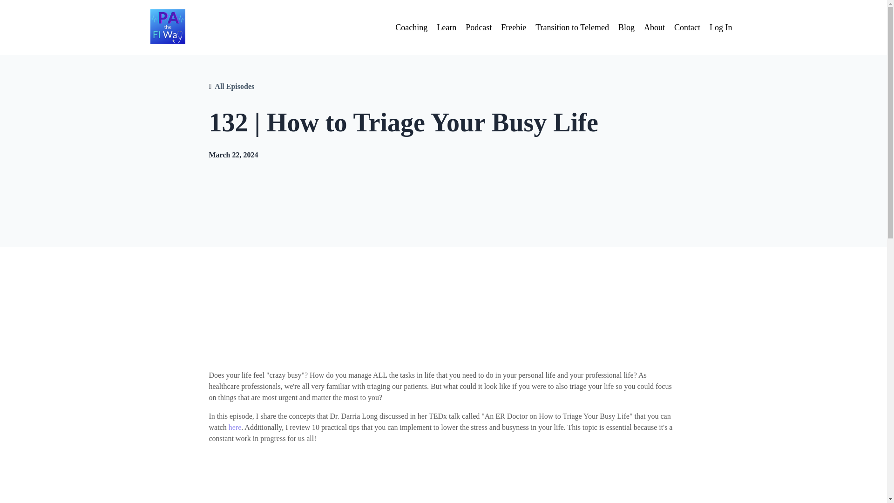 The width and height of the screenshot is (894, 503). Describe the element at coordinates (654, 28) in the screenshot. I see `About` at that location.